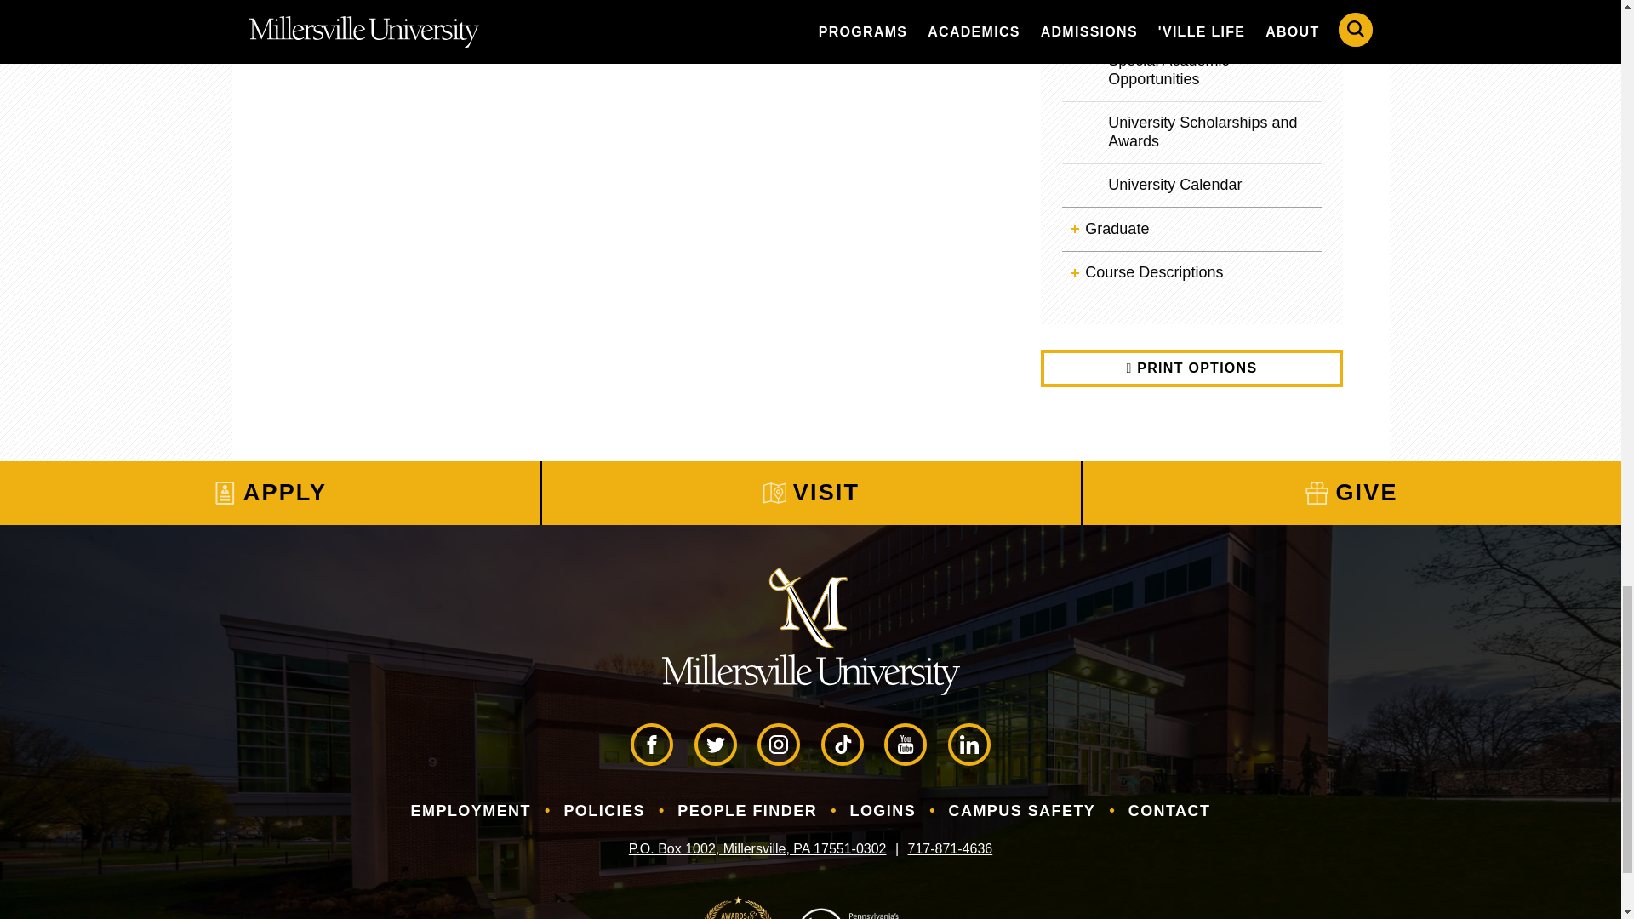  I want to click on Contact, so click(1169, 812).